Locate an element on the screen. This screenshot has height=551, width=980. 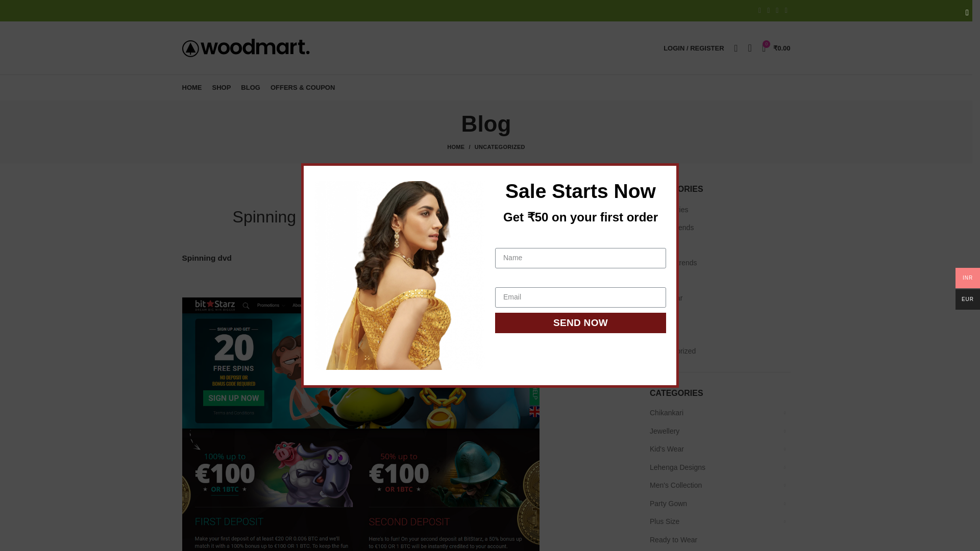
Log in is located at coordinates (640, 210).